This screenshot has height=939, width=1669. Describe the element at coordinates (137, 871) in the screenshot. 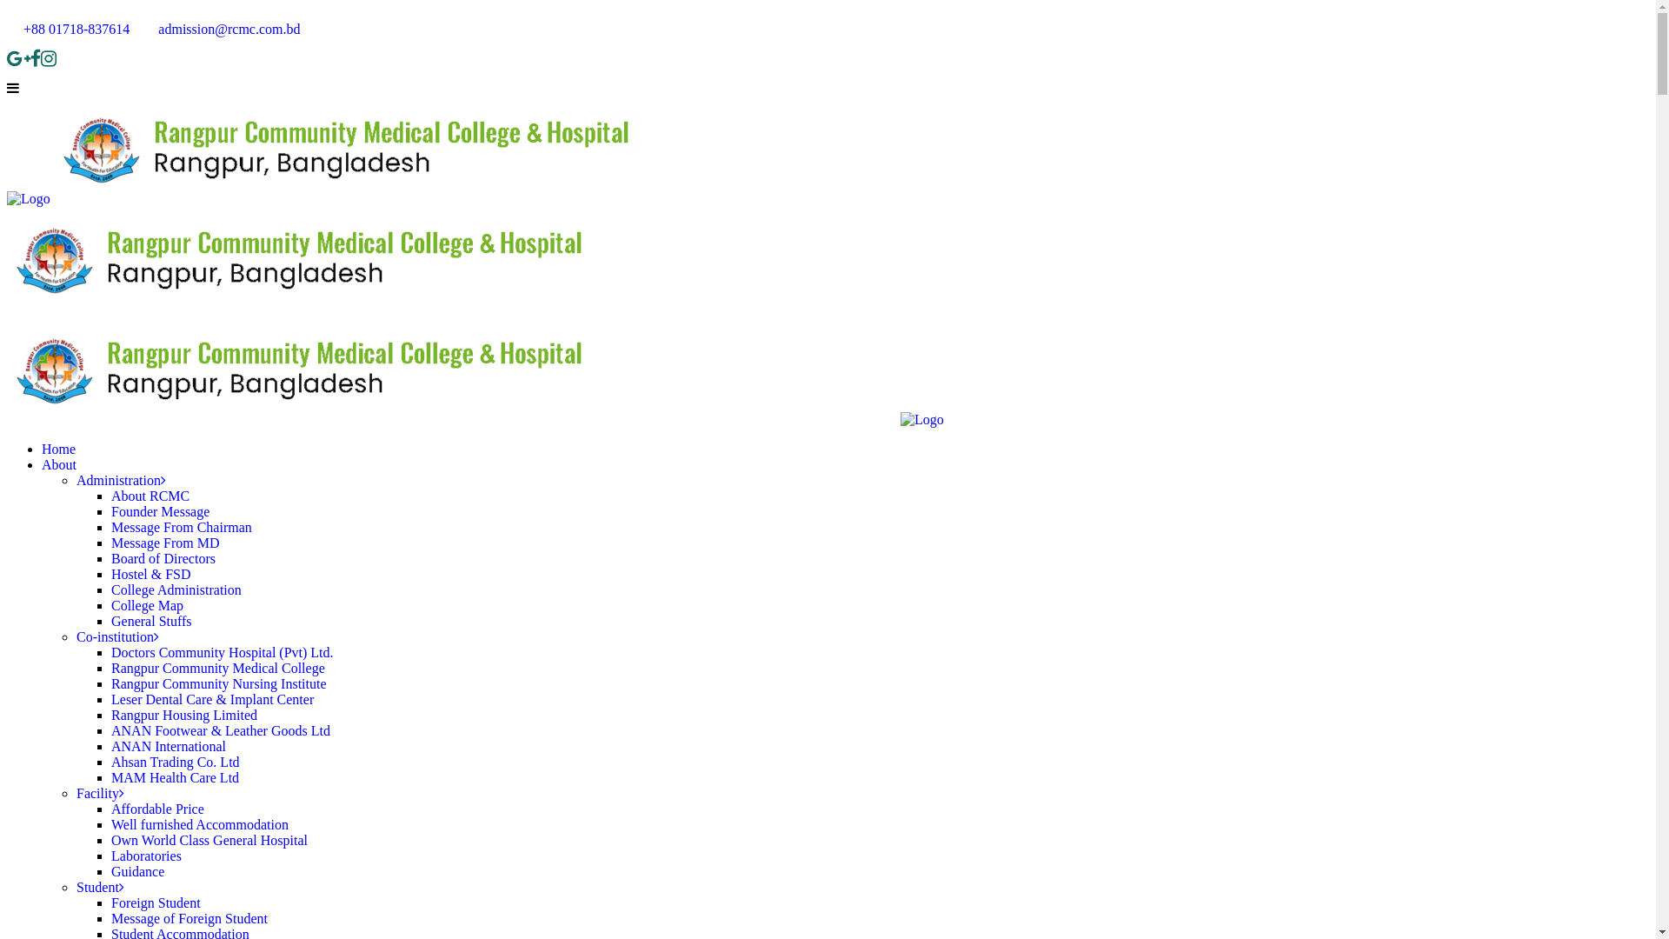

I see `Guidance` at that location.